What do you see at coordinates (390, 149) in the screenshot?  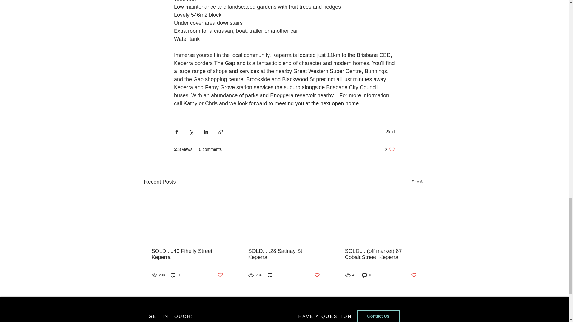 I see `SOLD.....40 Fihelly Street, Keperra` at bounding box center [390, 149].